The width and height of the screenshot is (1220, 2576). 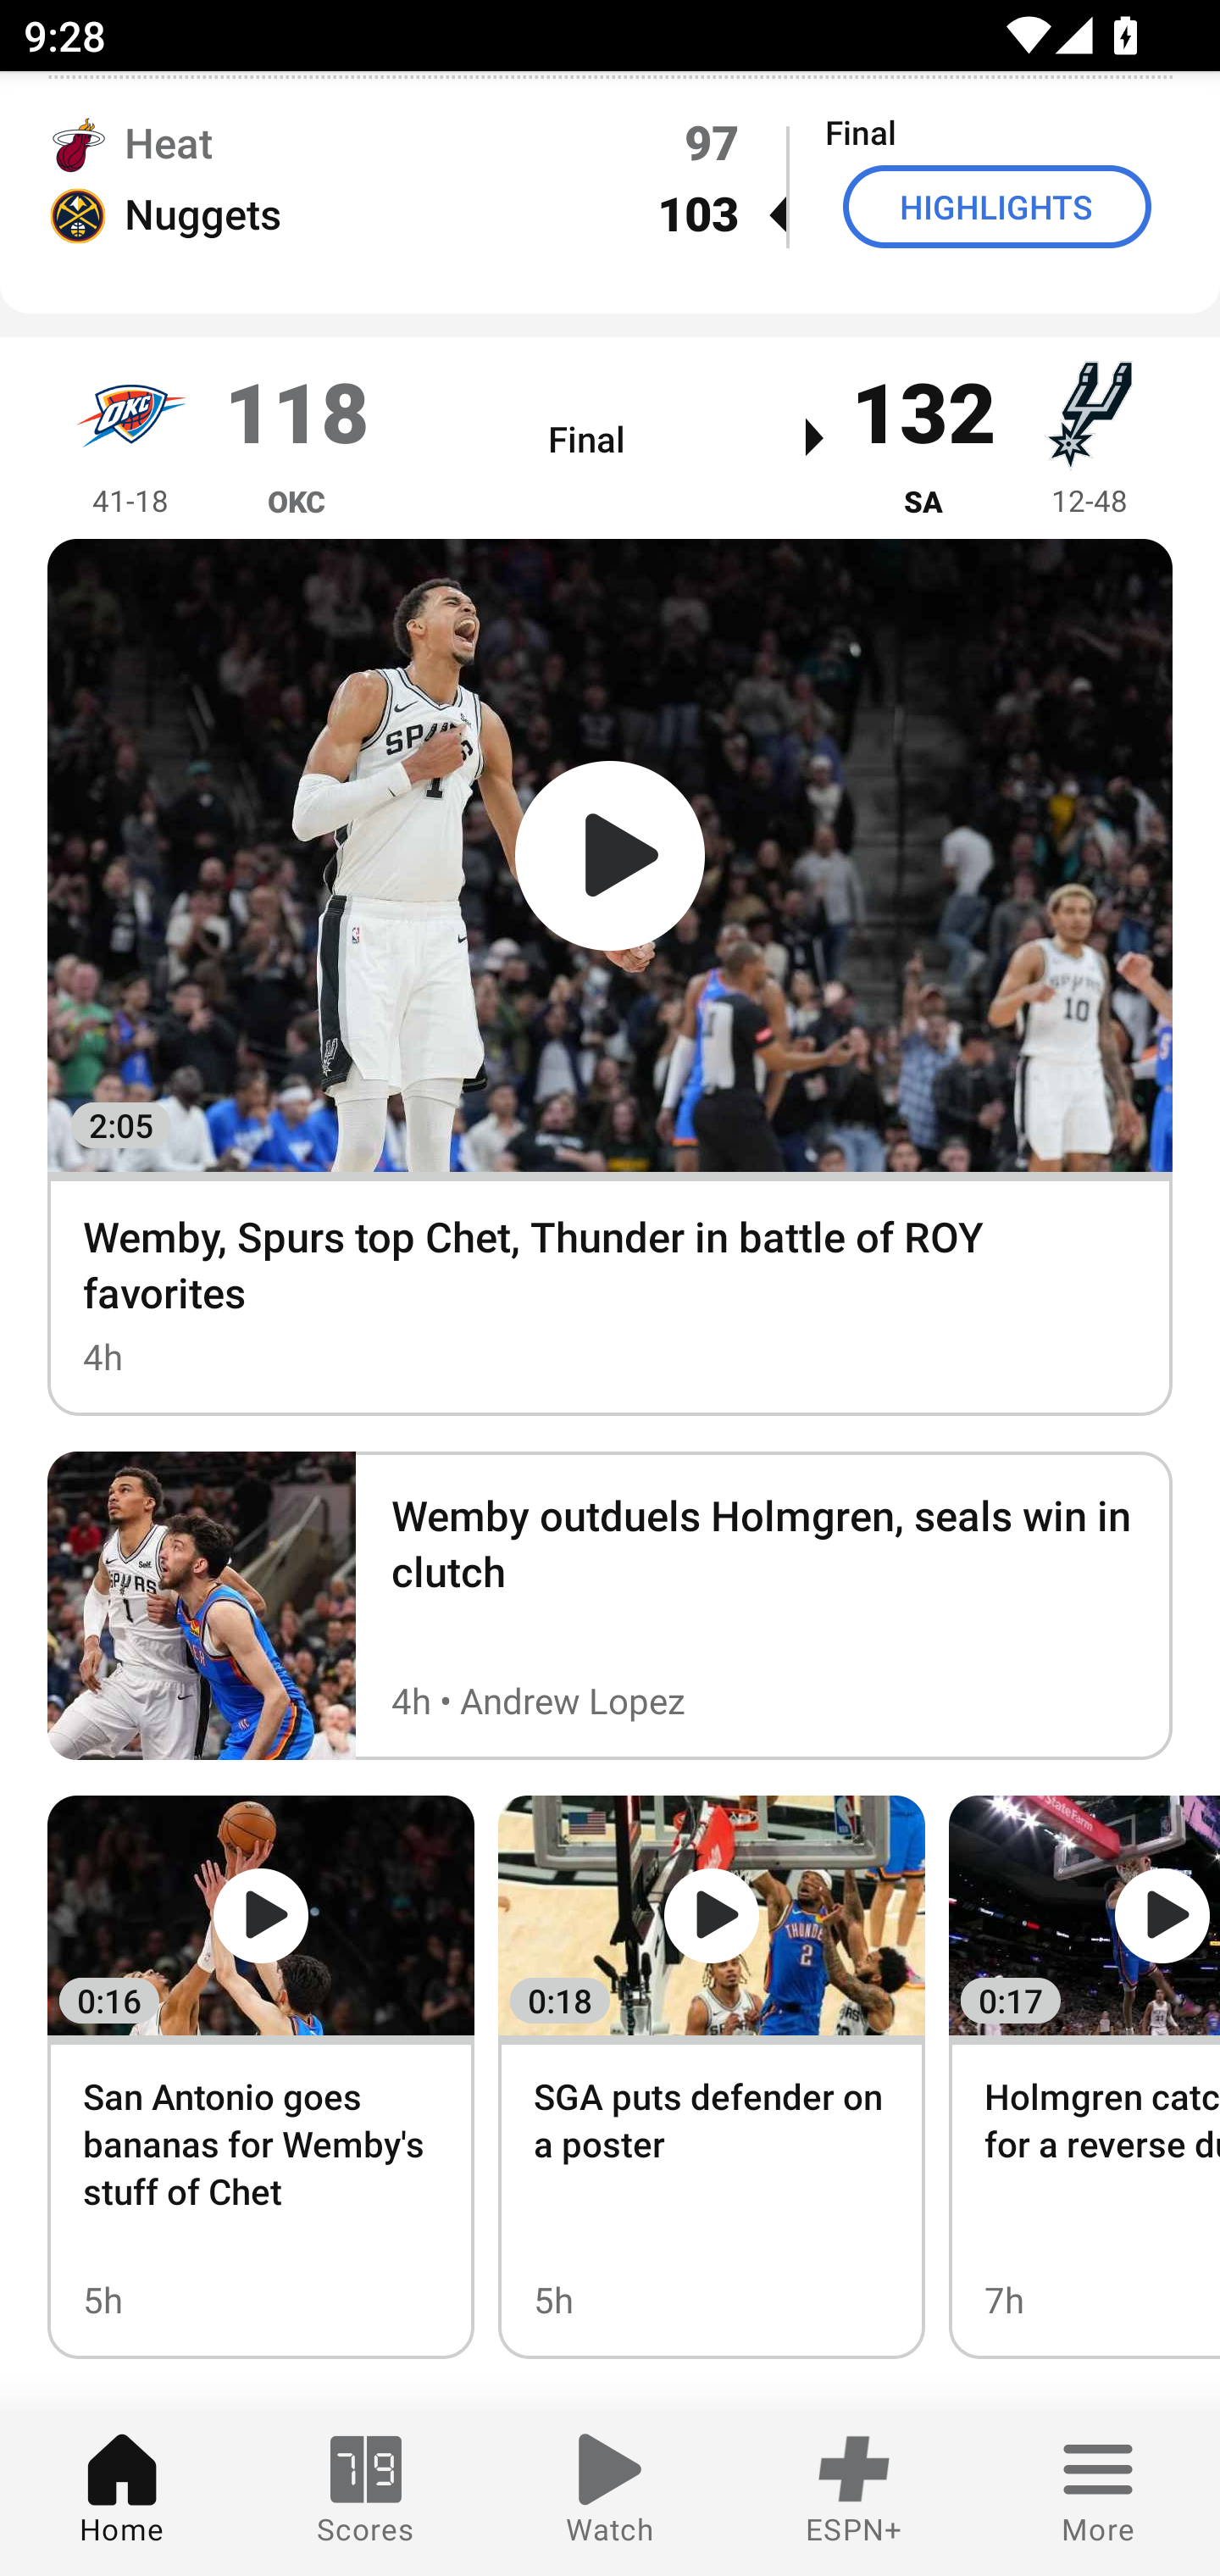 What do you see at coordinates (854, 2493) in the screenshot?
I see `ESPN+` at bounding box center [854, 2493].